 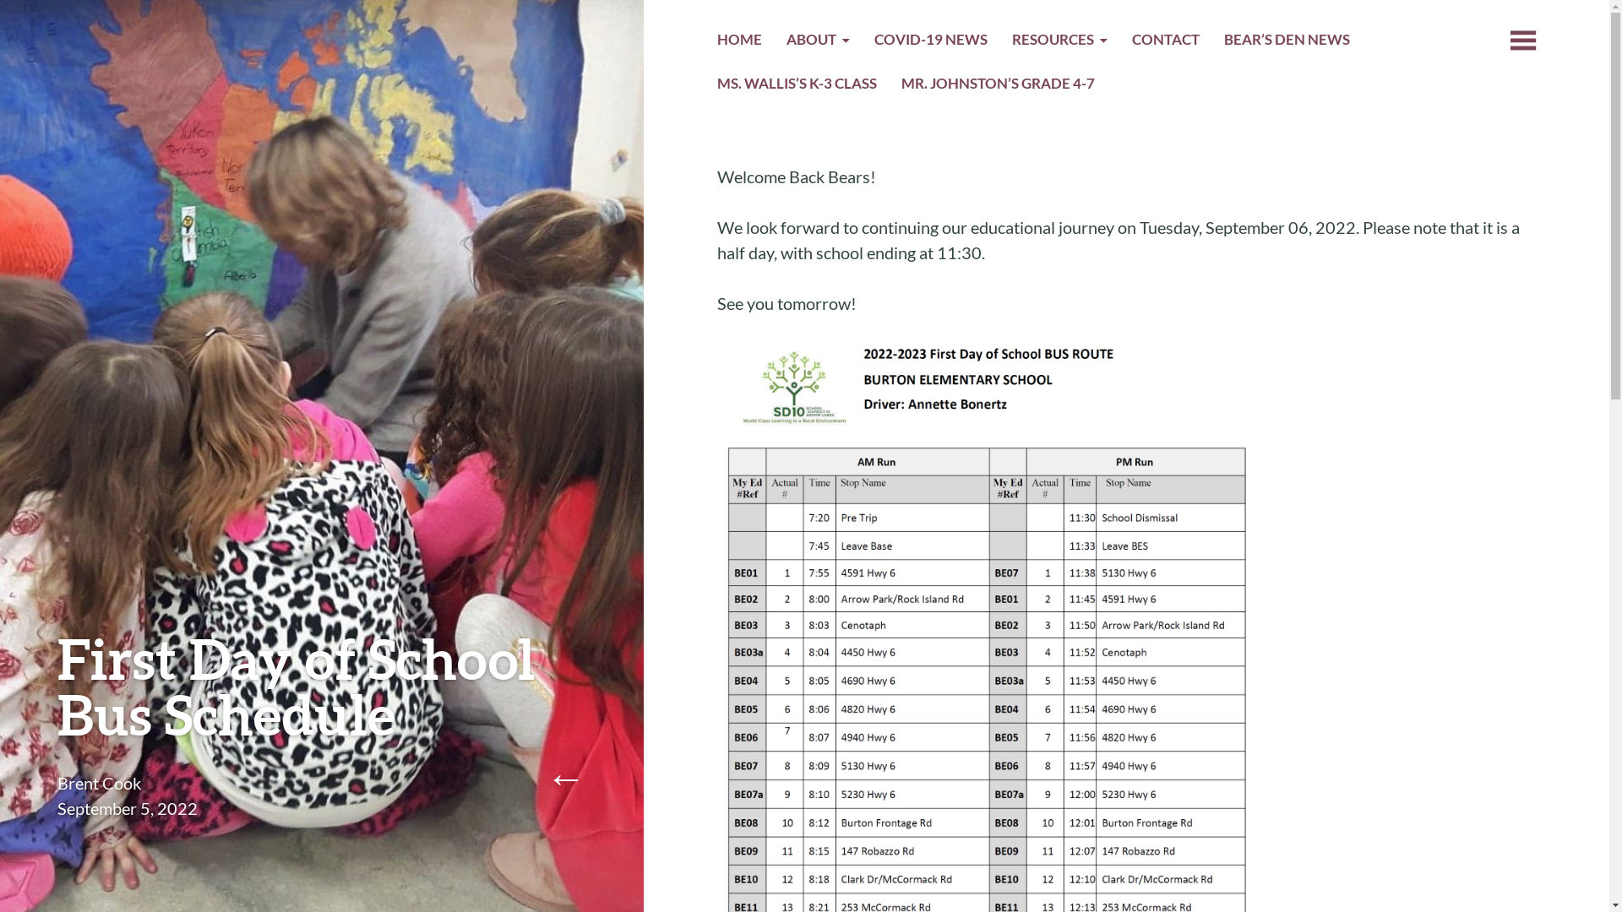 I want to click on September 5, 2022, so click(x=128, y=808).